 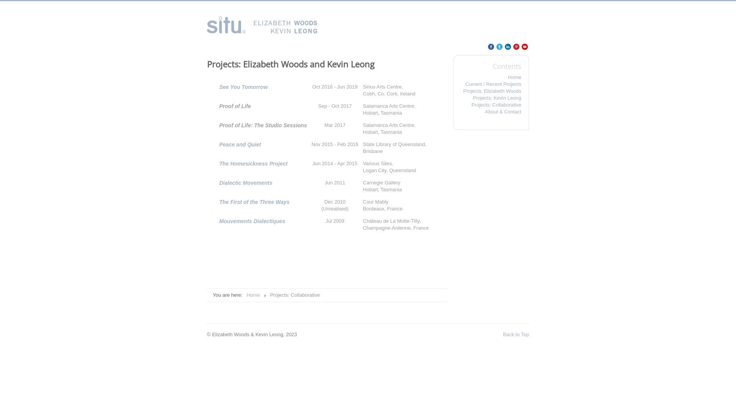 What do you see at coordinates (525, 47) in the screenshot?
I see `Recommend this page` at bounding box center [525, 47].